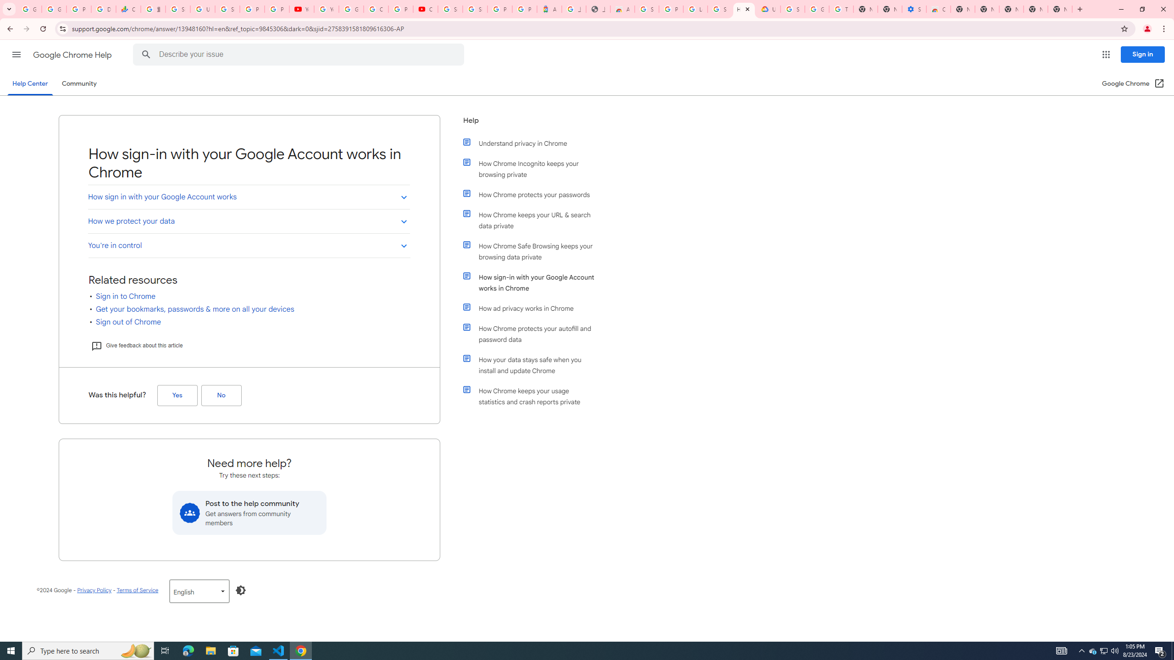  I want to click on Describe your issue, so click(300, 55).